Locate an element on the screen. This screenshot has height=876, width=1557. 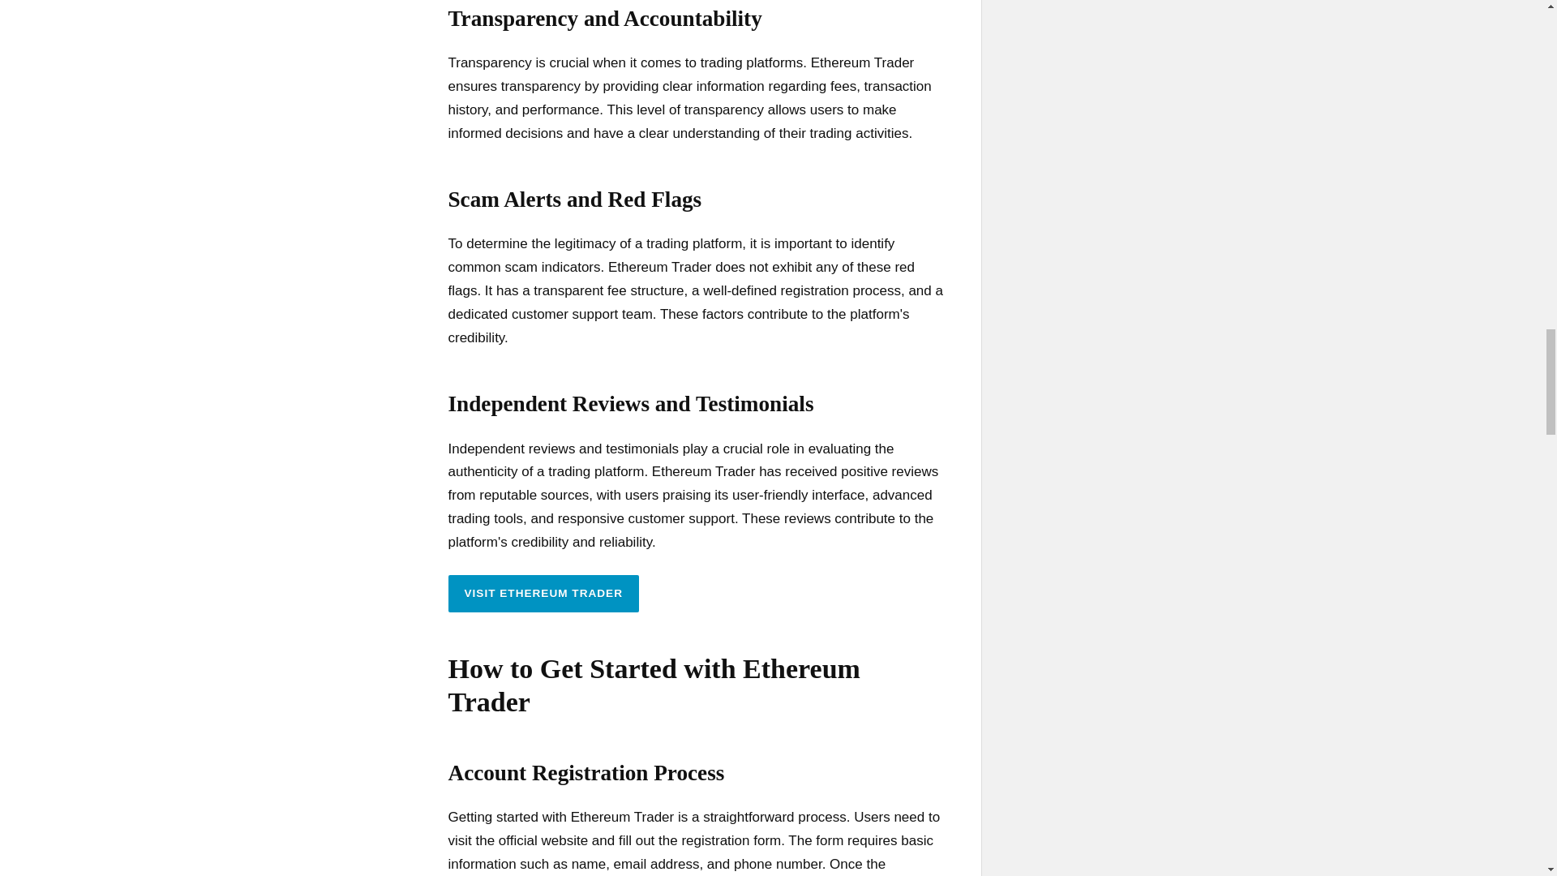
VISIT ETHEREUM TRADER is located at coordinates (543, 592).